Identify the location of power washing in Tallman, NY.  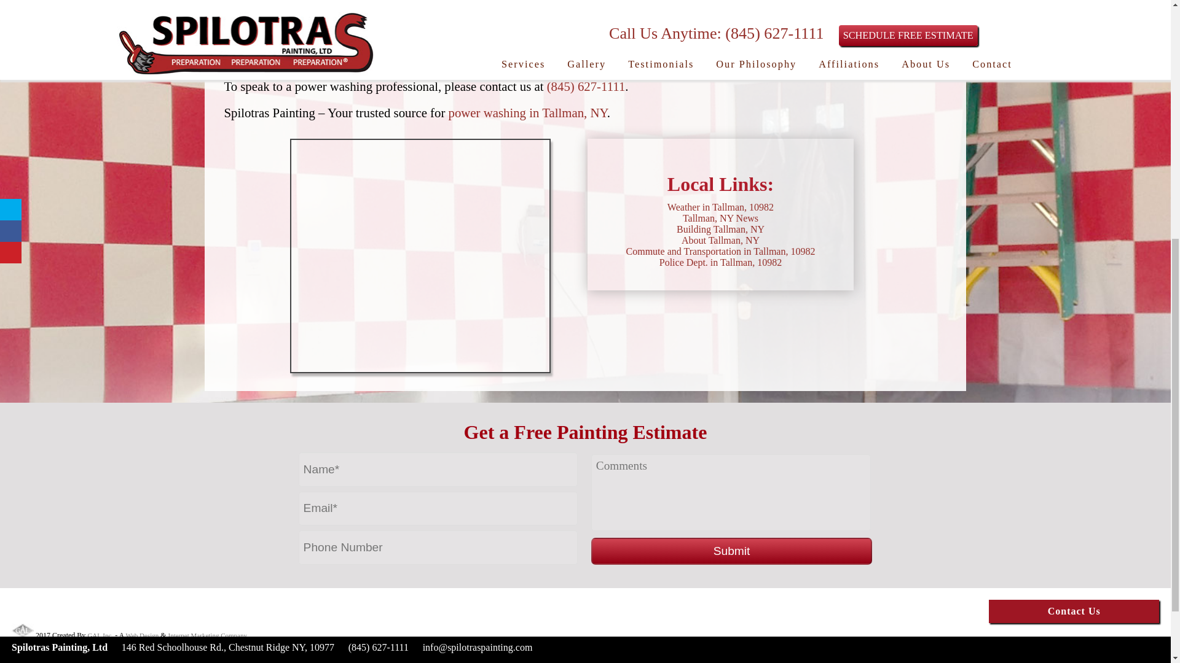
(737, 60).